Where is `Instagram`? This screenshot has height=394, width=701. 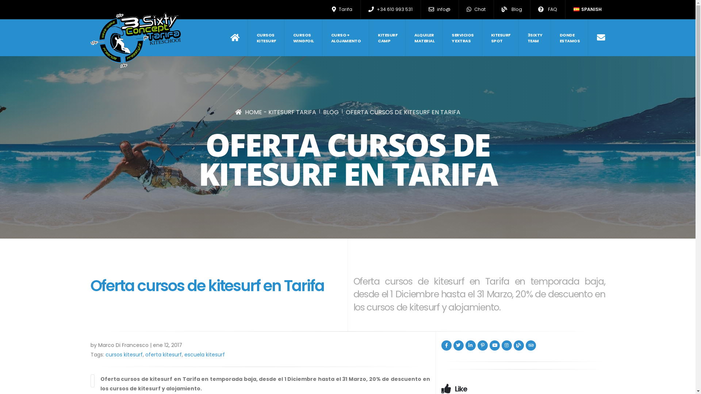 Instagram is located at coordinates (507, 345).